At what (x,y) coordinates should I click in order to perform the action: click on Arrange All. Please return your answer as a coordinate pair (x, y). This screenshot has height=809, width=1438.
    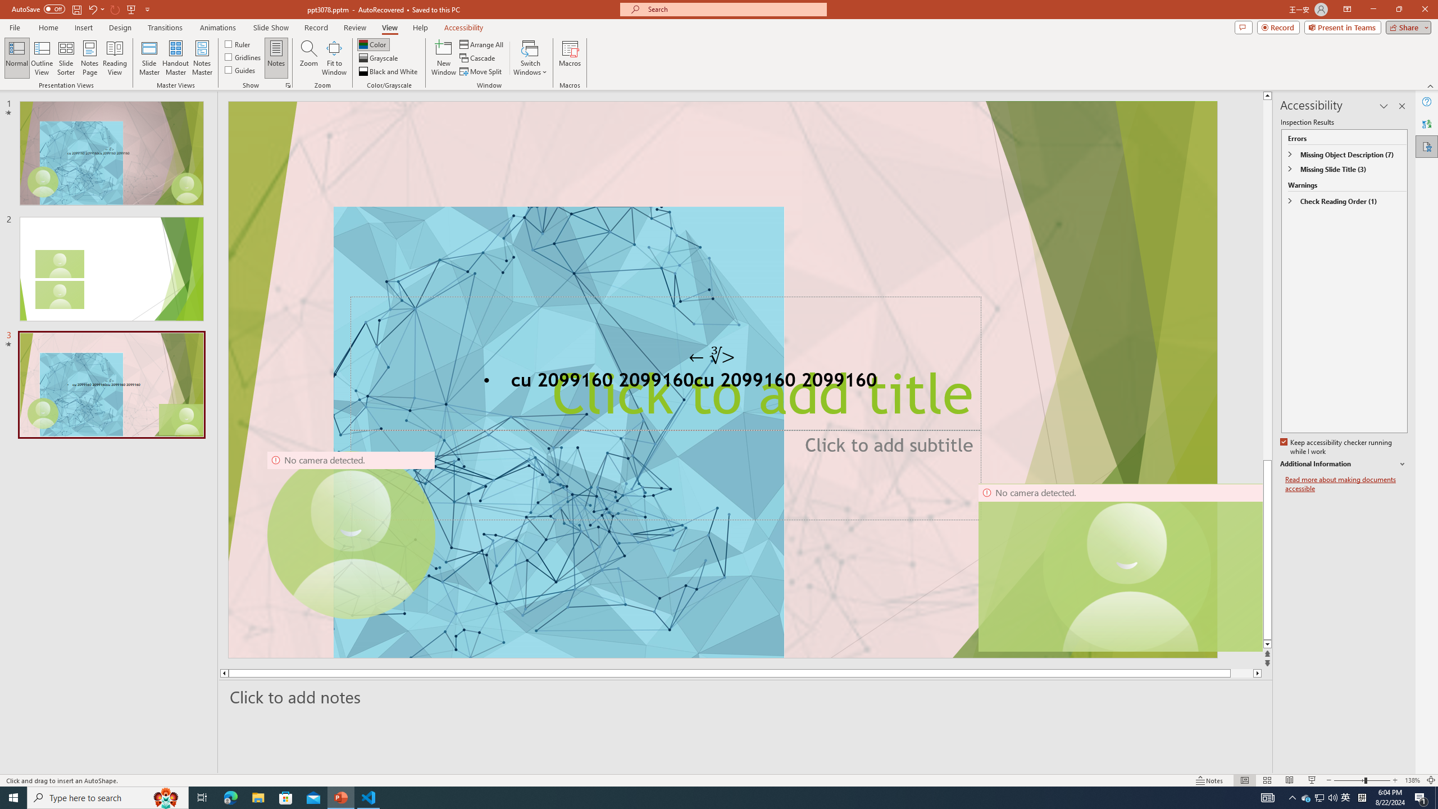
    Looking at the image, I should click on (482, 44).